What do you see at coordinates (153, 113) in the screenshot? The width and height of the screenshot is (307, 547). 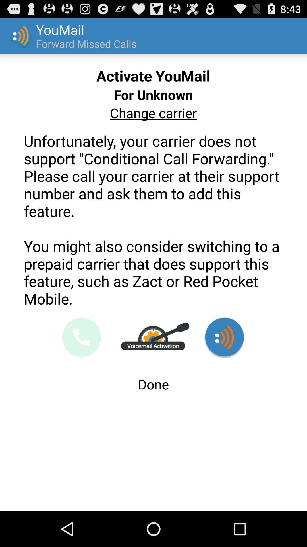 I see `open item above unfortunately your carrier item` at bounding box center [153, 113].